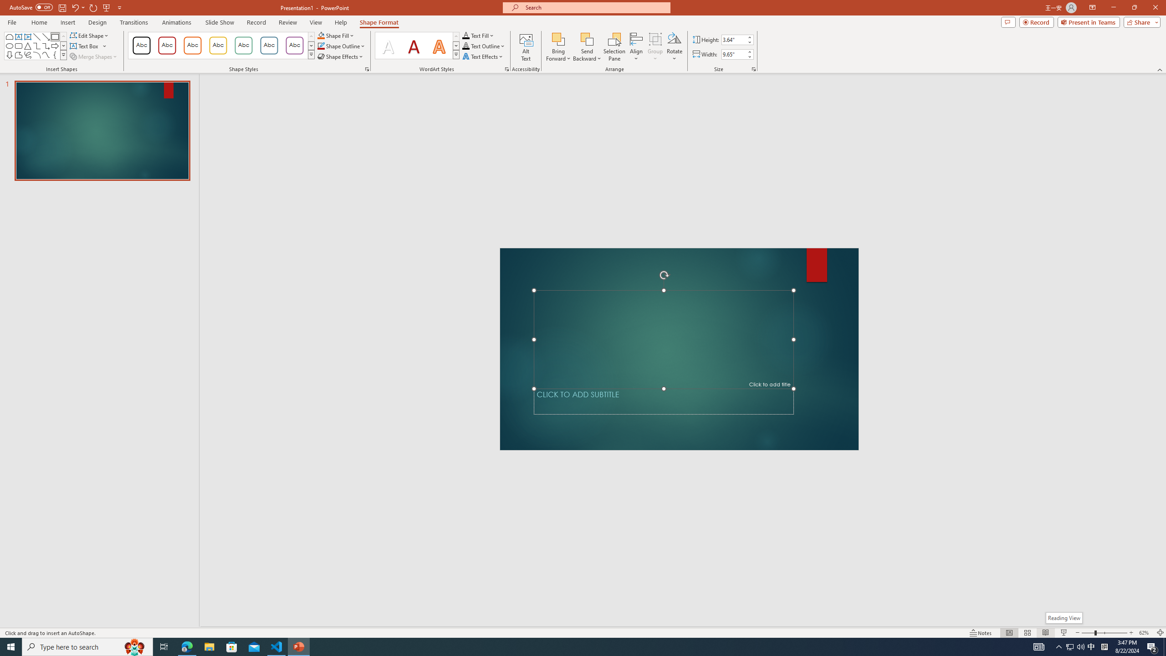  I want to click on Notes , so click(981, 633).